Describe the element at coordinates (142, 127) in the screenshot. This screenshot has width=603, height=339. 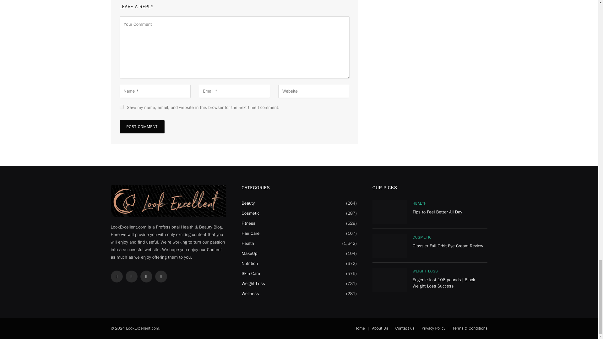
I see `Post Comment` at that location.